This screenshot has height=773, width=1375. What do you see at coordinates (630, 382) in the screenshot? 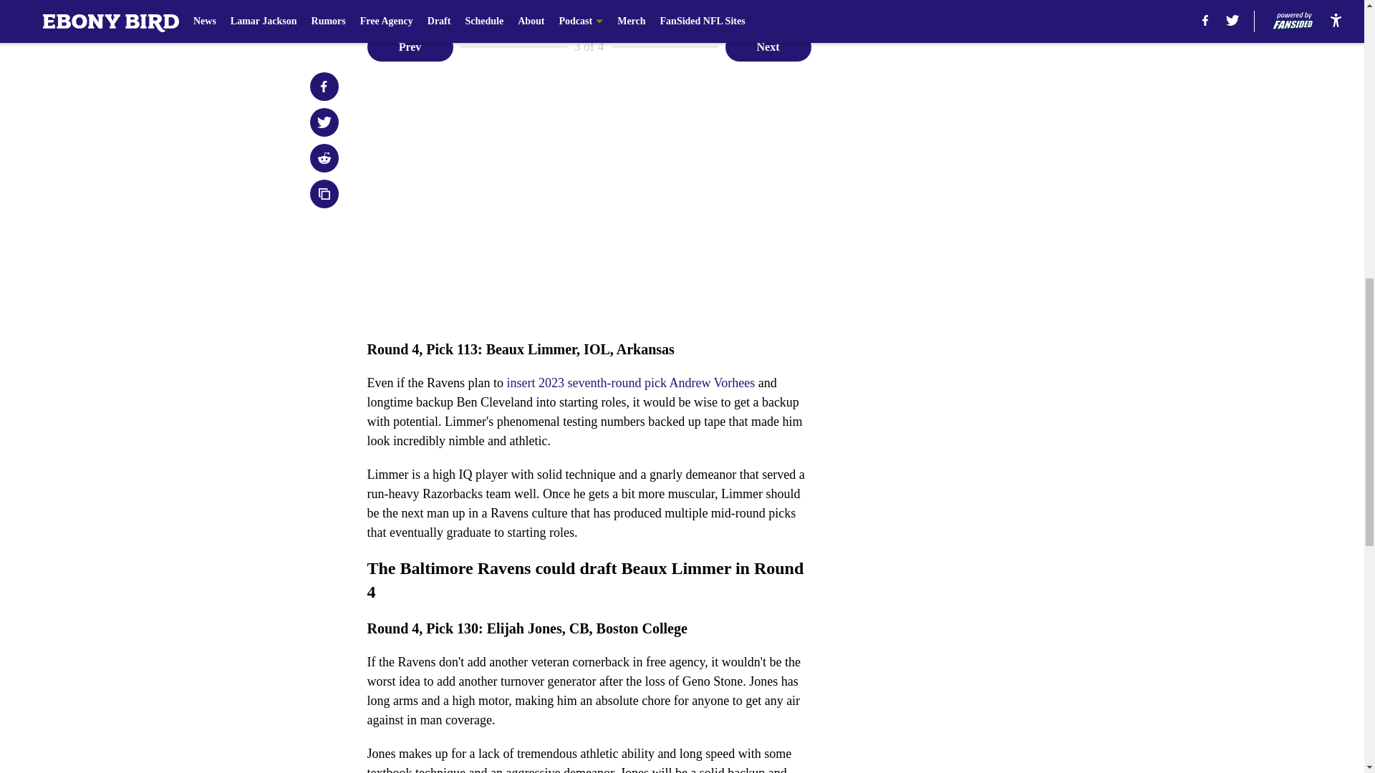
I see `insert 2023 seventh-round pick Andrew Vorhees` at bounding box center [630, 382].